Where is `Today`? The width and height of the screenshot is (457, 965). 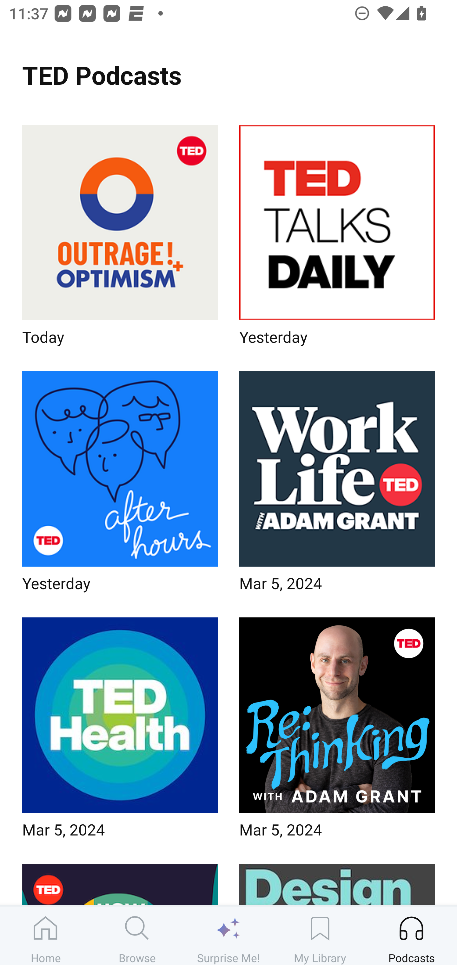 Today is located at coordinates (120, 239).